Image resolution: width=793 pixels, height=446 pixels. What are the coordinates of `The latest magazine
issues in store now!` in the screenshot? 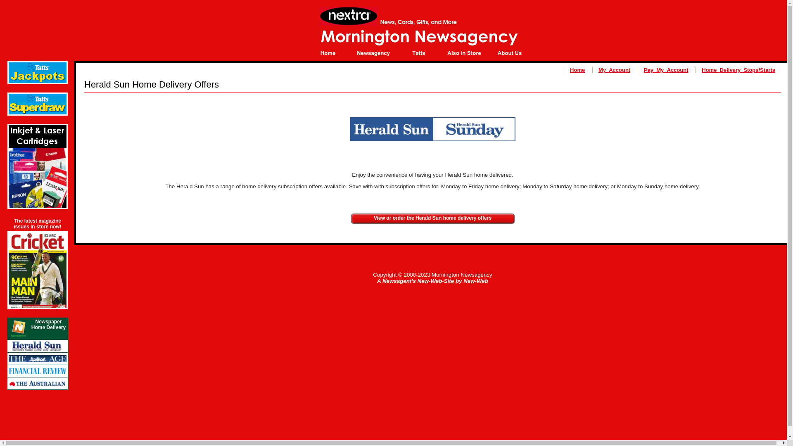 It's located at (37, 224).